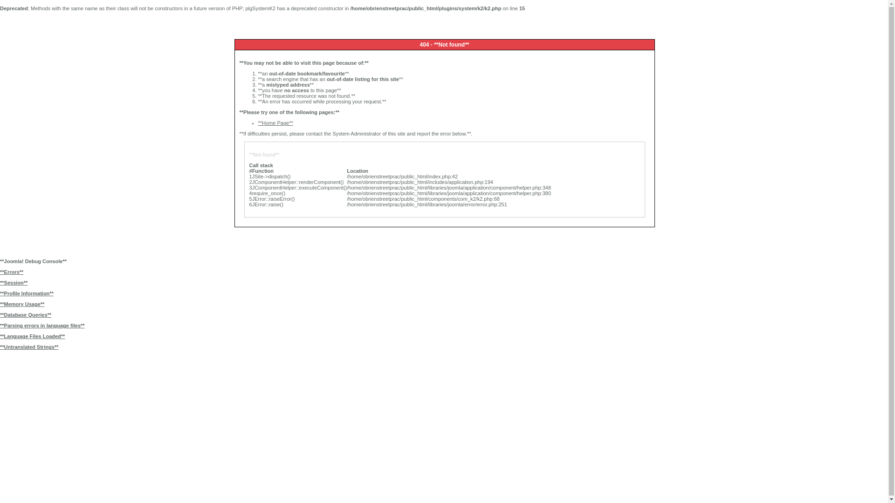 The height and width of the screenshot is (503, 895). Describe the element at coordinates (444, 304) in the screenshot. I see `**Memory Usage**` at that location.